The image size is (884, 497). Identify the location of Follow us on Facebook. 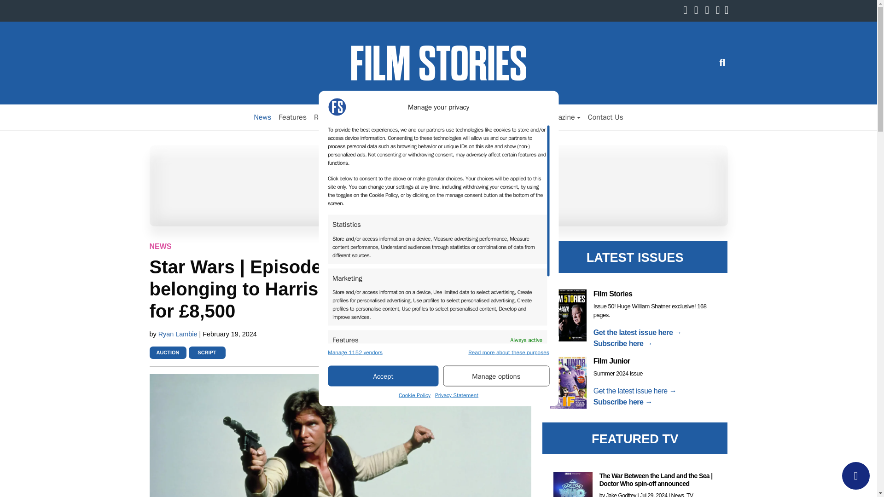
(688, 11).